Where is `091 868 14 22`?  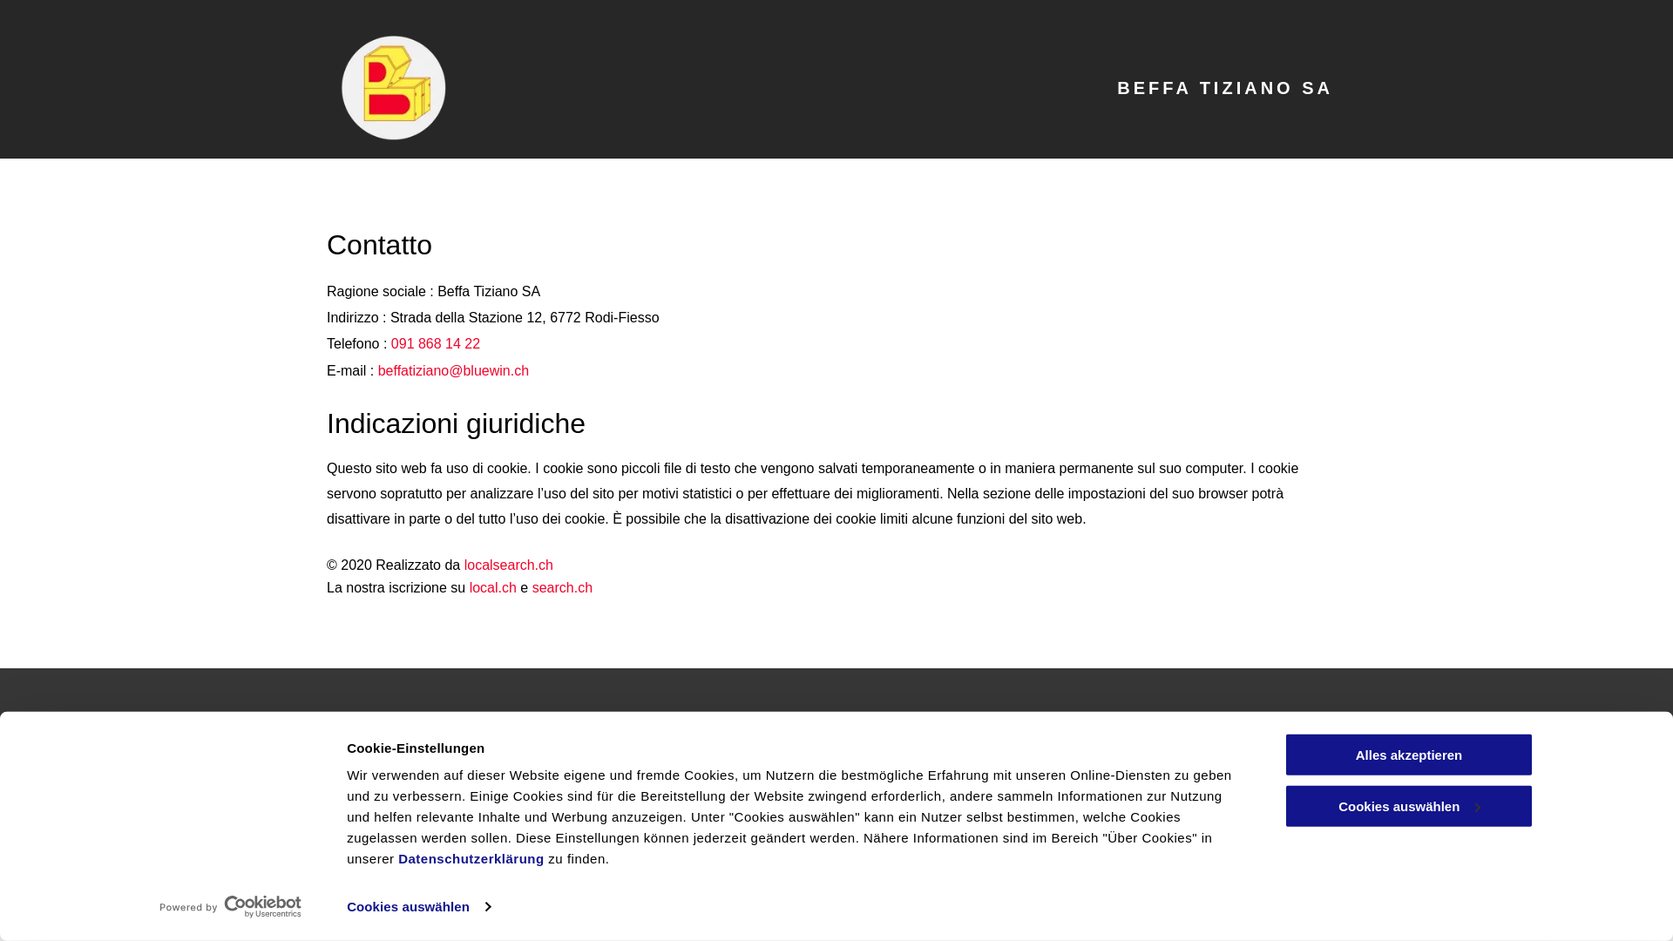
091 868 14 22 is located at coordinates (436, 343).